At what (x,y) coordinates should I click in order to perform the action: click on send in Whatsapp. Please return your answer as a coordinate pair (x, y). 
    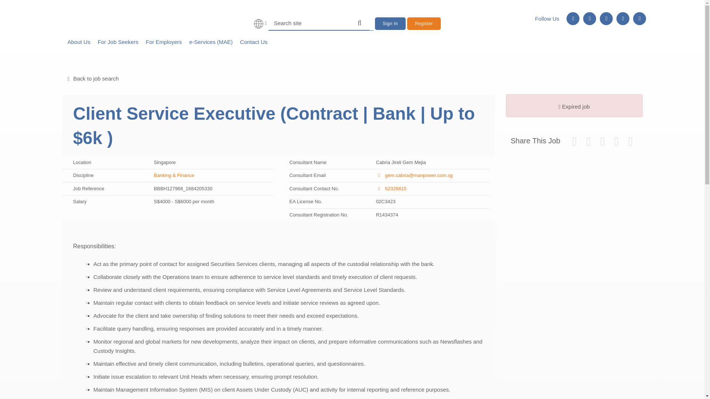
    Looking at the image, I should click on (630, 143).